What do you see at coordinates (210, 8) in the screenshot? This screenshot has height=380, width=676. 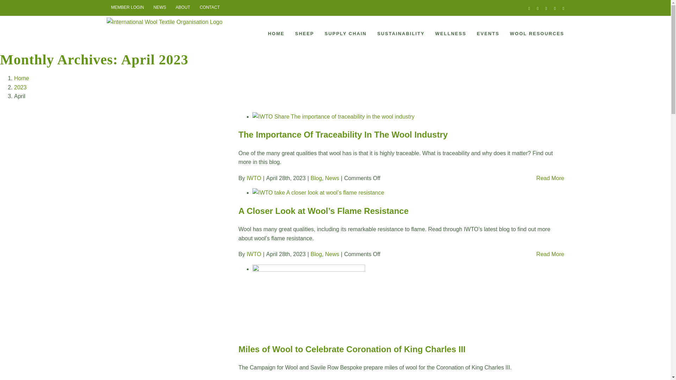 I see `CONTACT` at bounding box center [210, 8].